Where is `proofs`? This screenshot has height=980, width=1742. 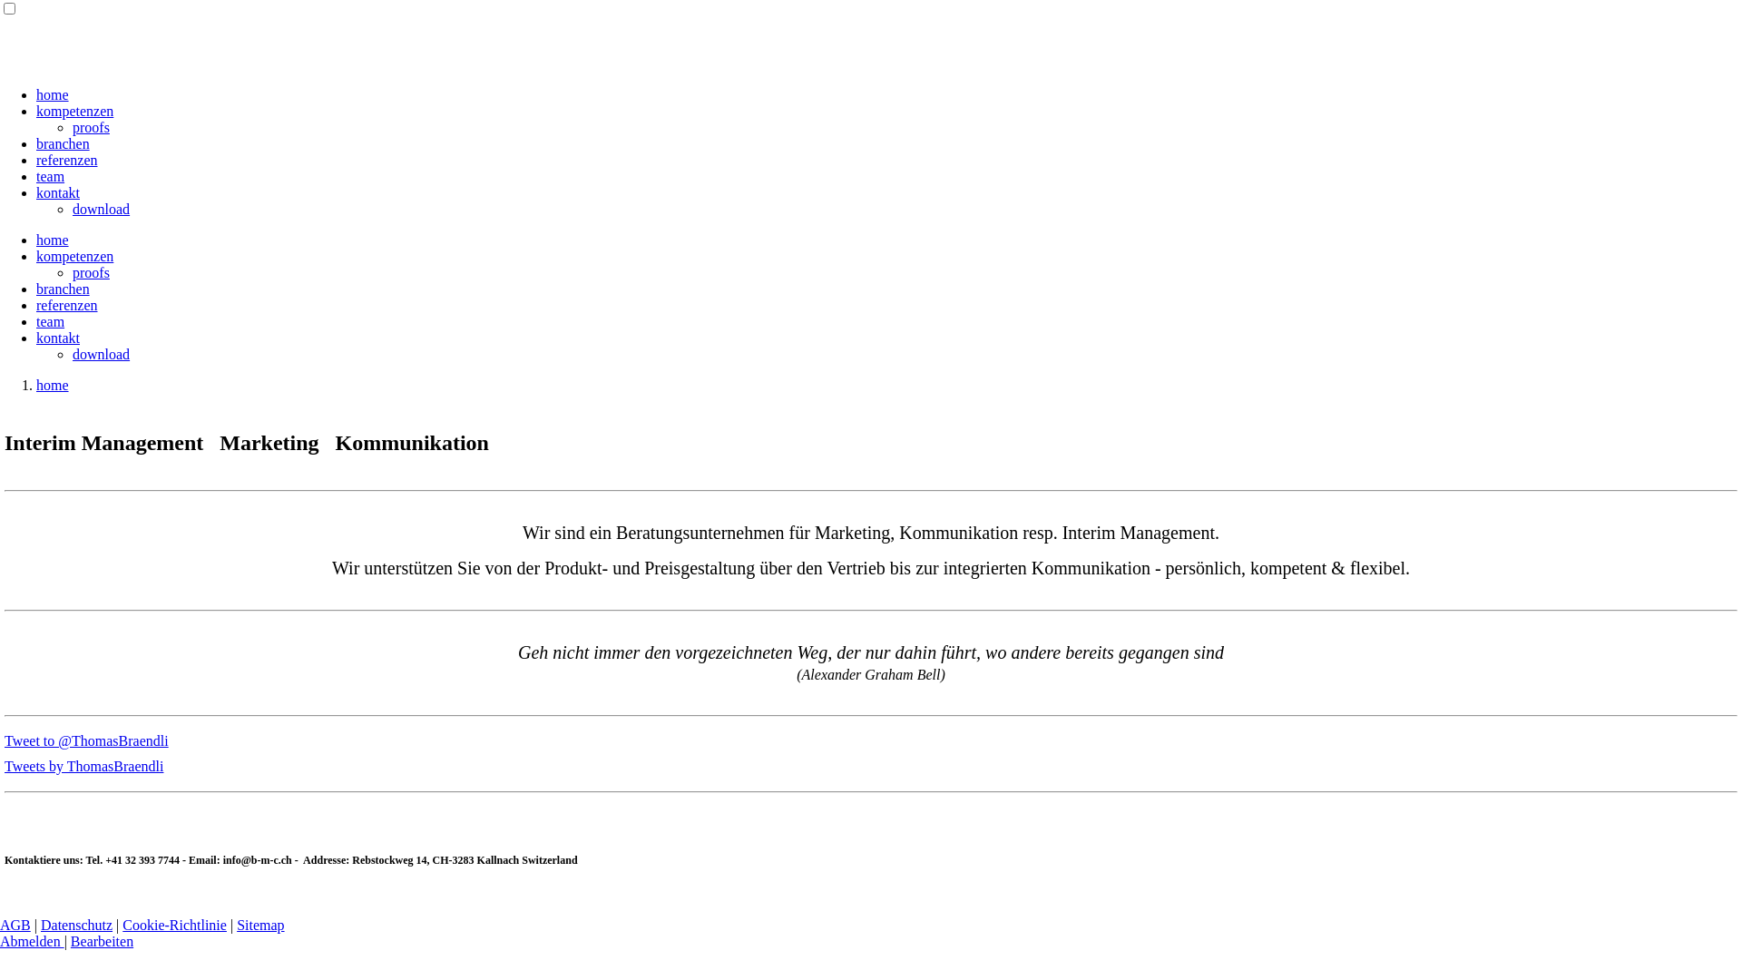 proofs is located at coordinates (91, 127).